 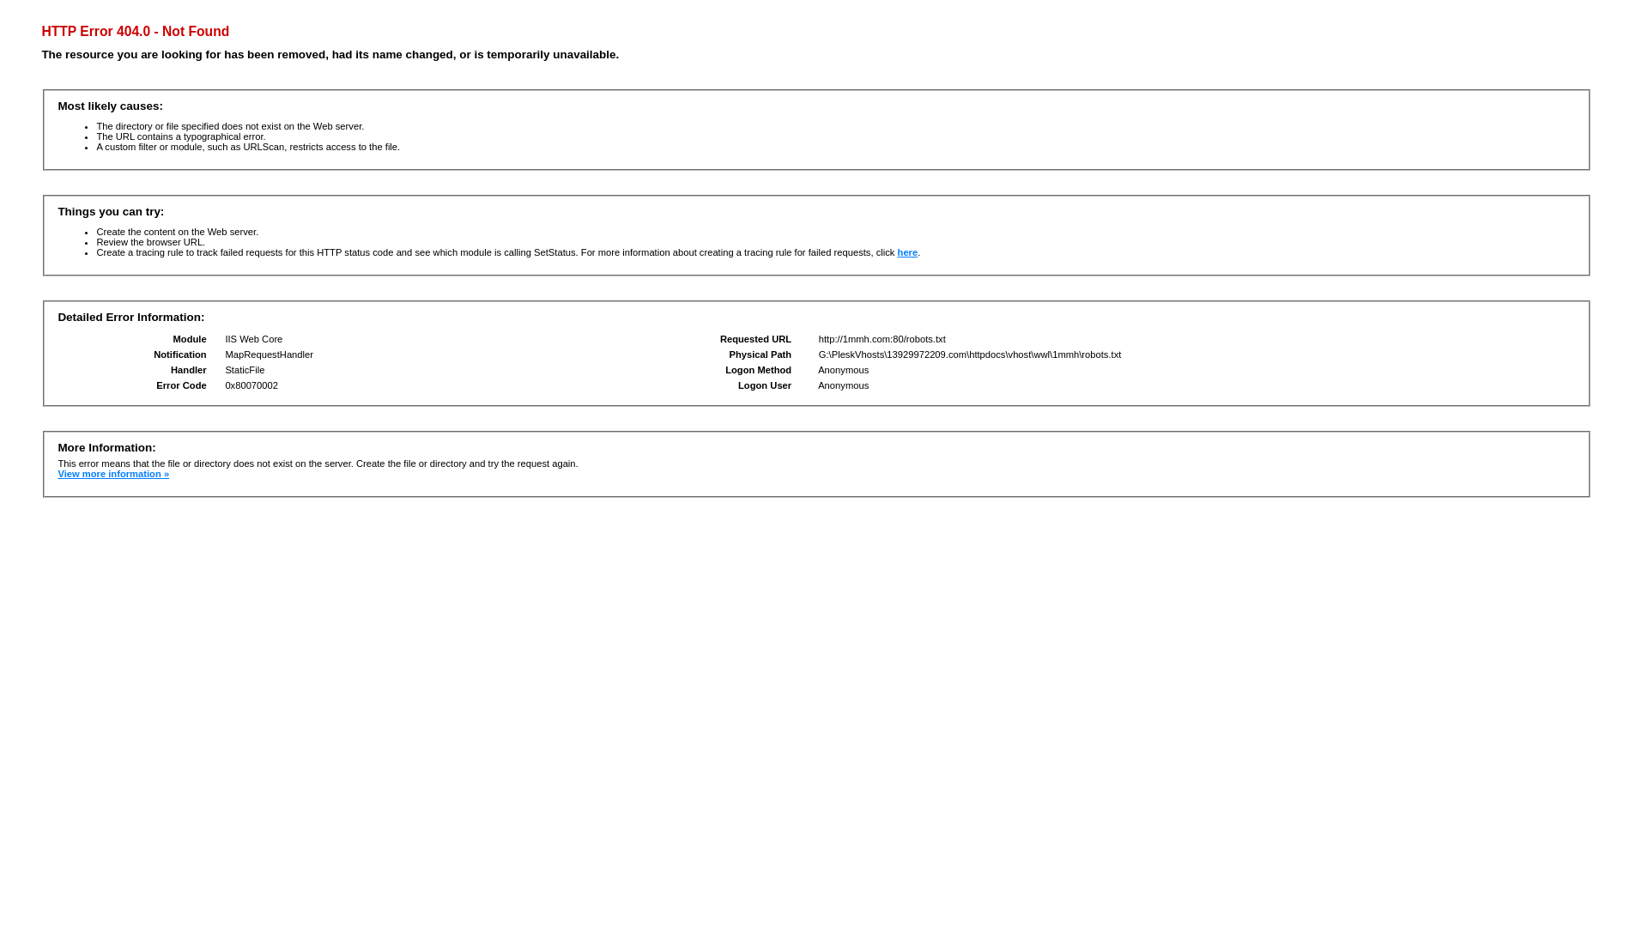 What do you see at coordinates (908, 252) in the screenshot?
I see `here` at bounding box center [908, 252].